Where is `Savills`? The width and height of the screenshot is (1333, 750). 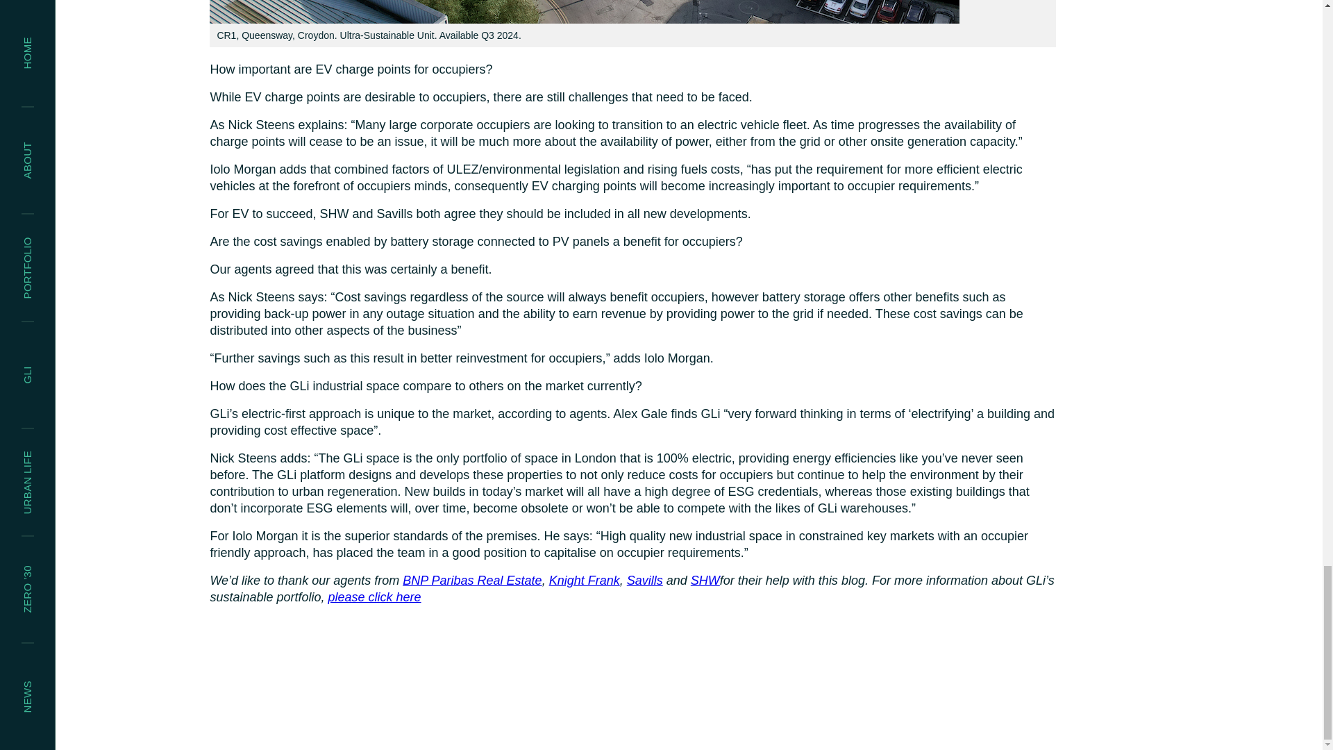
Savills is located at coordinates (644, 581).